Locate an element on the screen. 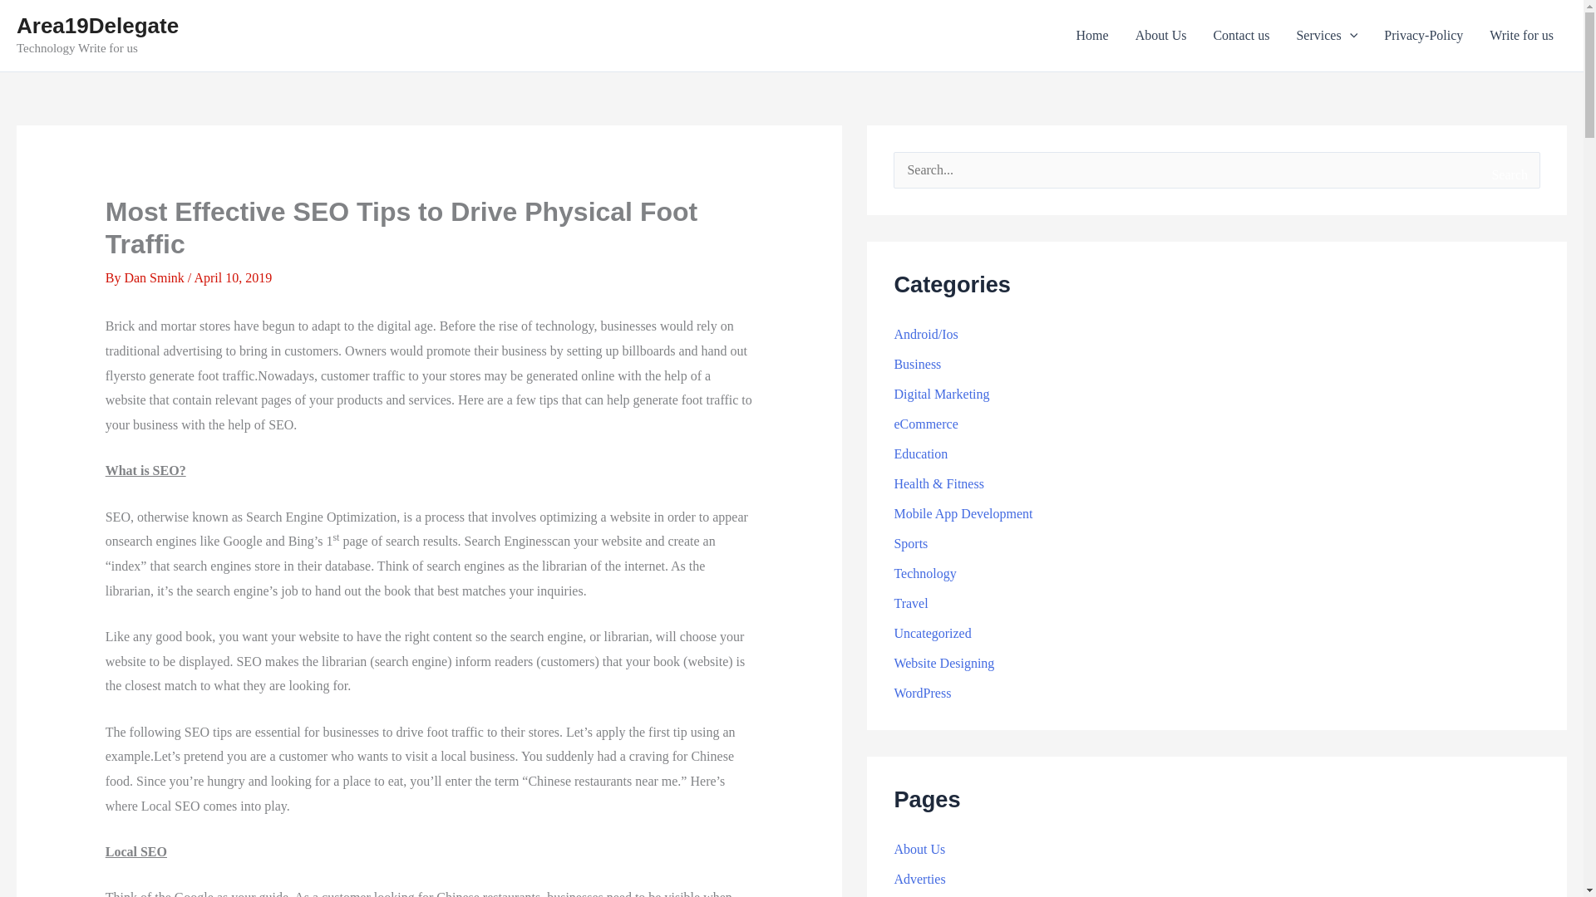 The width and height of the screenshot is (1596, 897). Services is located at coordinates (1327, 36).